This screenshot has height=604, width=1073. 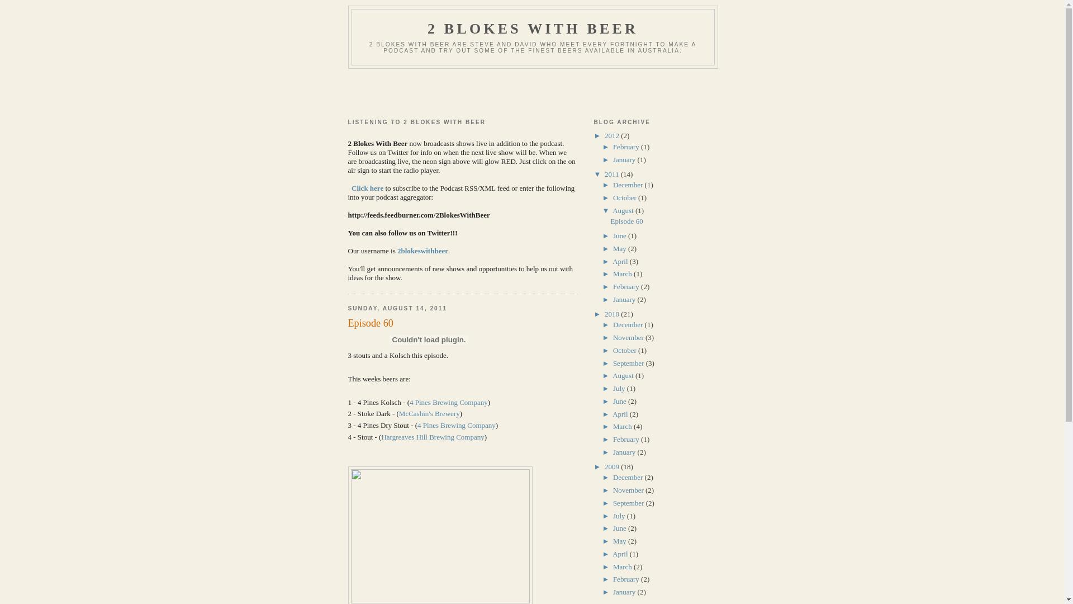 I want to click on November, so click(x=629, y=338).